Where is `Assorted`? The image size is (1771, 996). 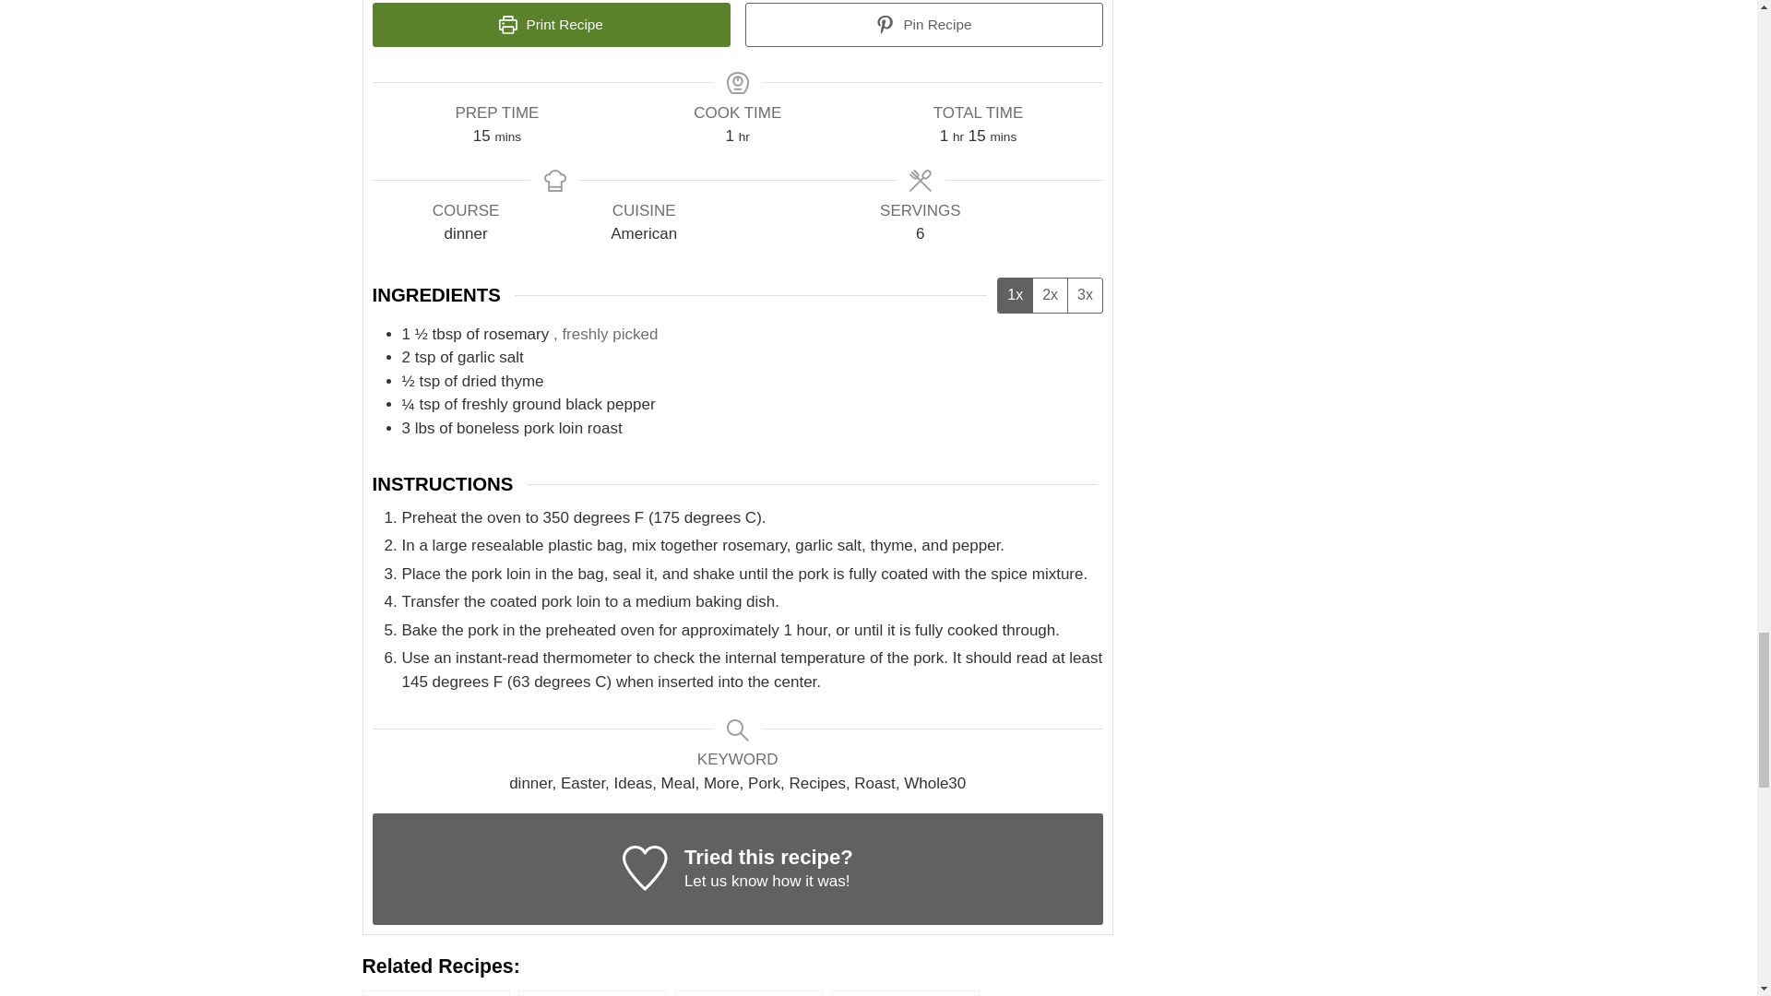 Assorted is located at coordinates (592, 992).